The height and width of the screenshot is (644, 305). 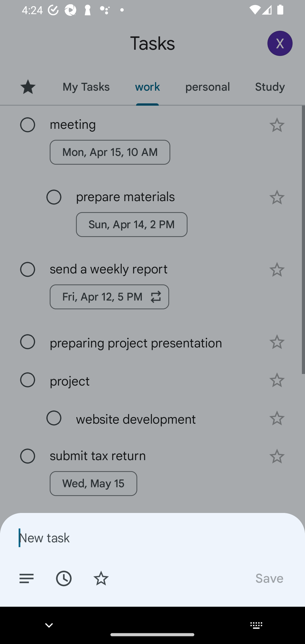 I want to click on Add details, so click(x=27, y=578).